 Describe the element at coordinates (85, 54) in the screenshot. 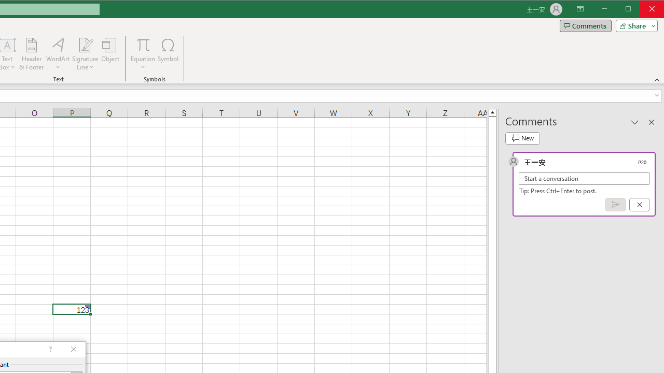

I see `Signature Line` at that location.